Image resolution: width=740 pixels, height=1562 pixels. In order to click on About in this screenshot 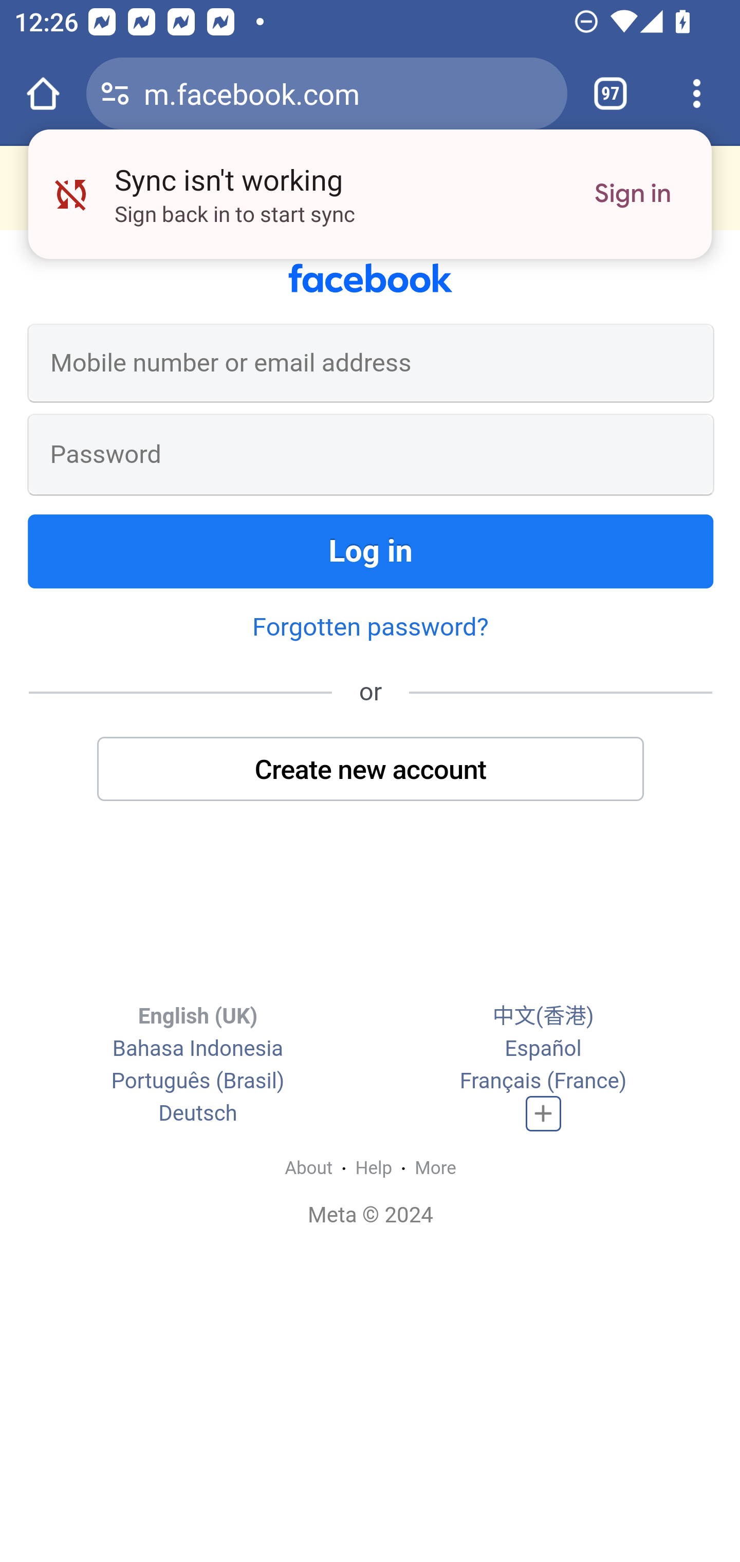, I will do `click(308, 1167)`.